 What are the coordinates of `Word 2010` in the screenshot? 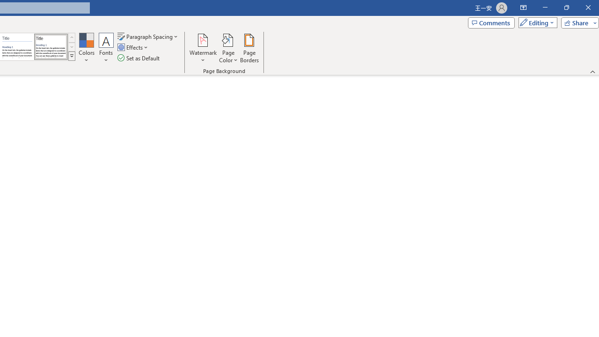 It's located at (17, 47).